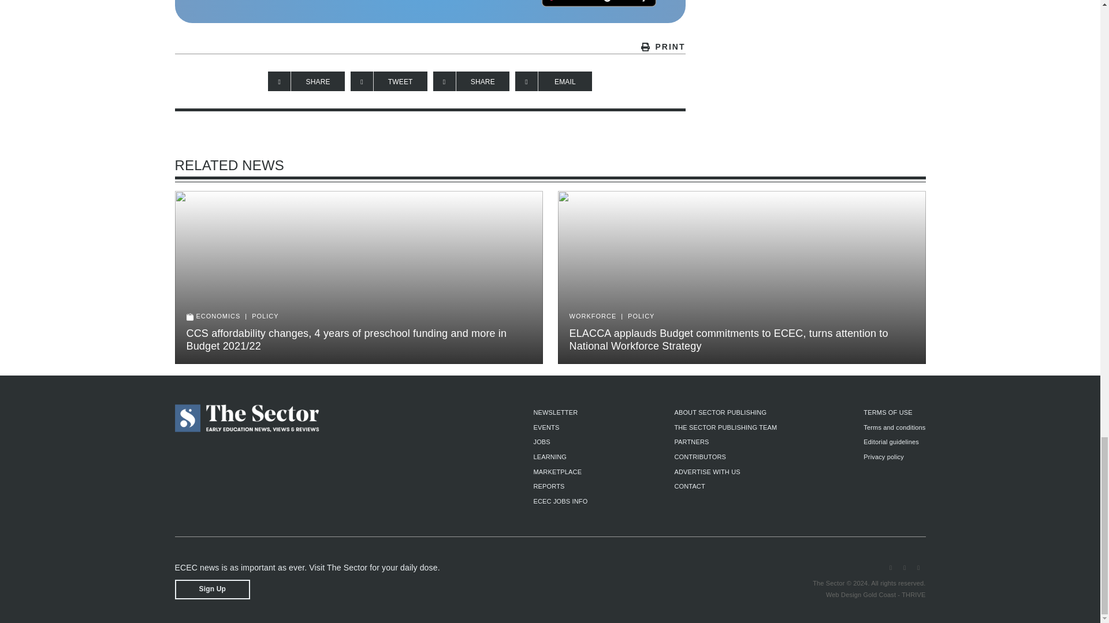 This screenshot has width=1109, height=623. Describe the element at coordinates (306, 81) in the screenshot. I see `Share on Facebook` at that location.